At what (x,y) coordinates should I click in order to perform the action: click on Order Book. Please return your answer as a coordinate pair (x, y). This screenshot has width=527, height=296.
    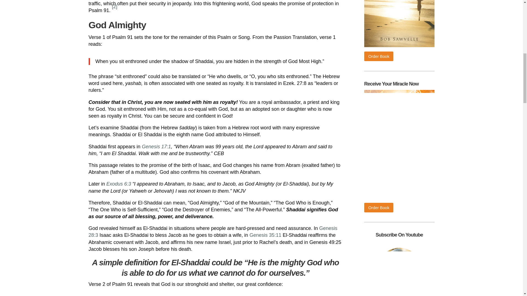
    Looking at the image, I should click on (379, 207).